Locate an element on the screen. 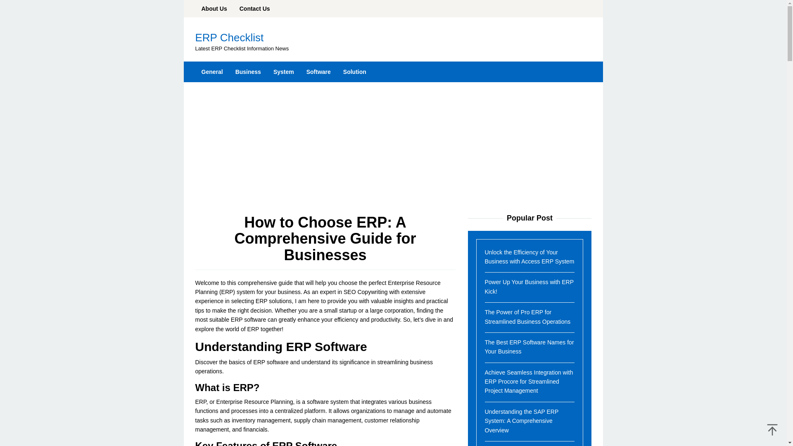 This screenshot has height=446, width=793. Solution is located at coordinates (355, 72).